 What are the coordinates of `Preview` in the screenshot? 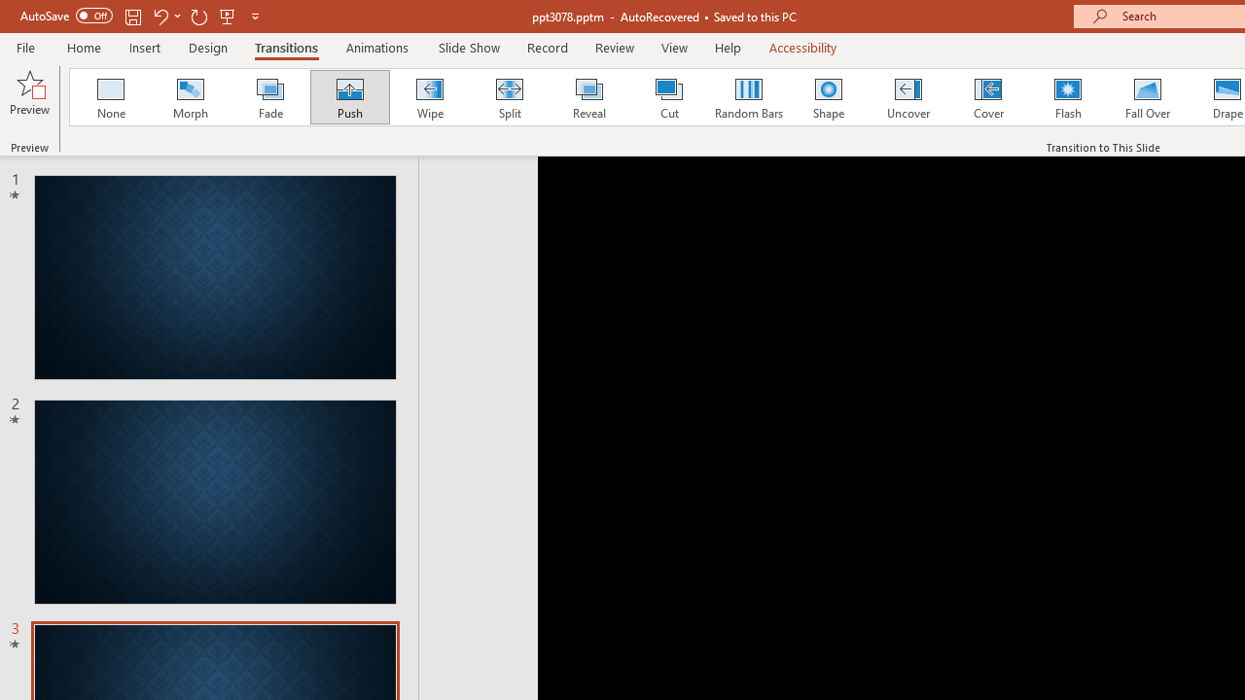 It's located at (29, 99).